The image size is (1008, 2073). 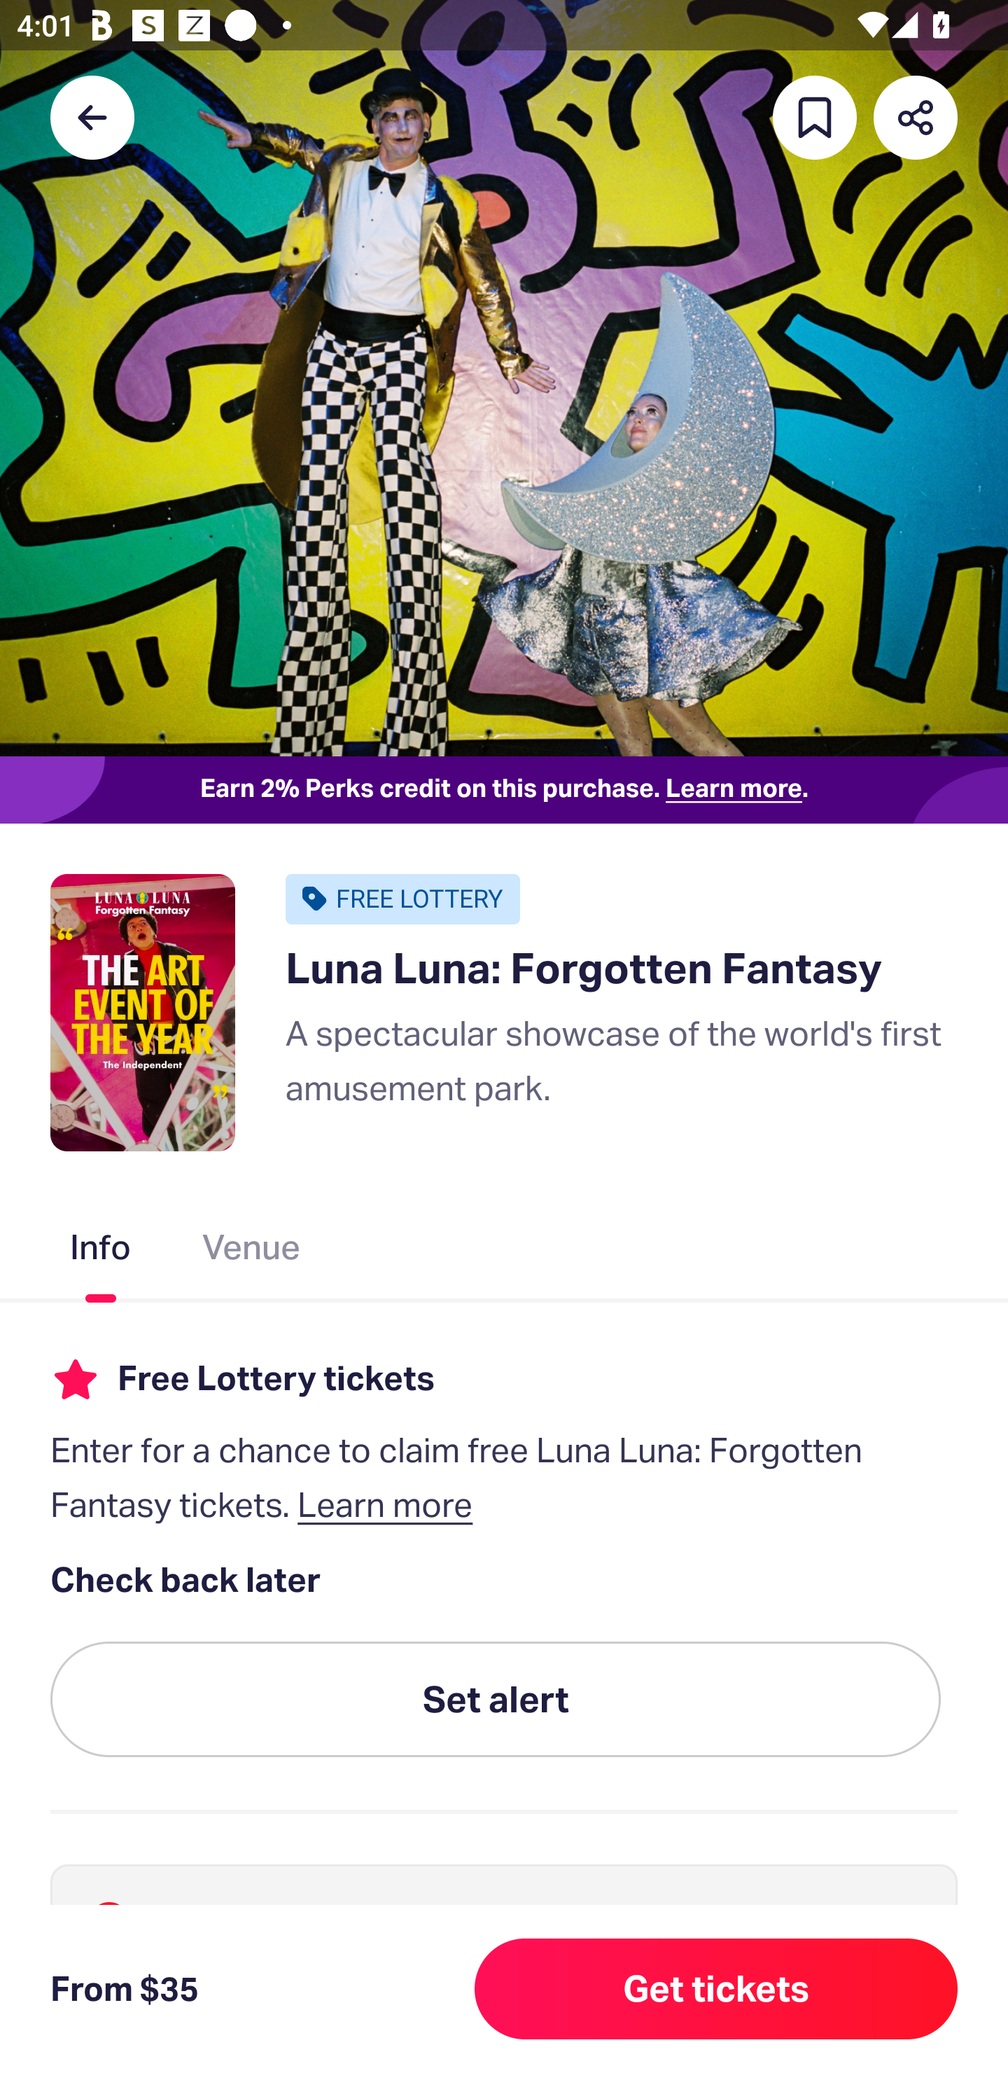 I want to click on Get tickets, so click(x=716, y=1989).